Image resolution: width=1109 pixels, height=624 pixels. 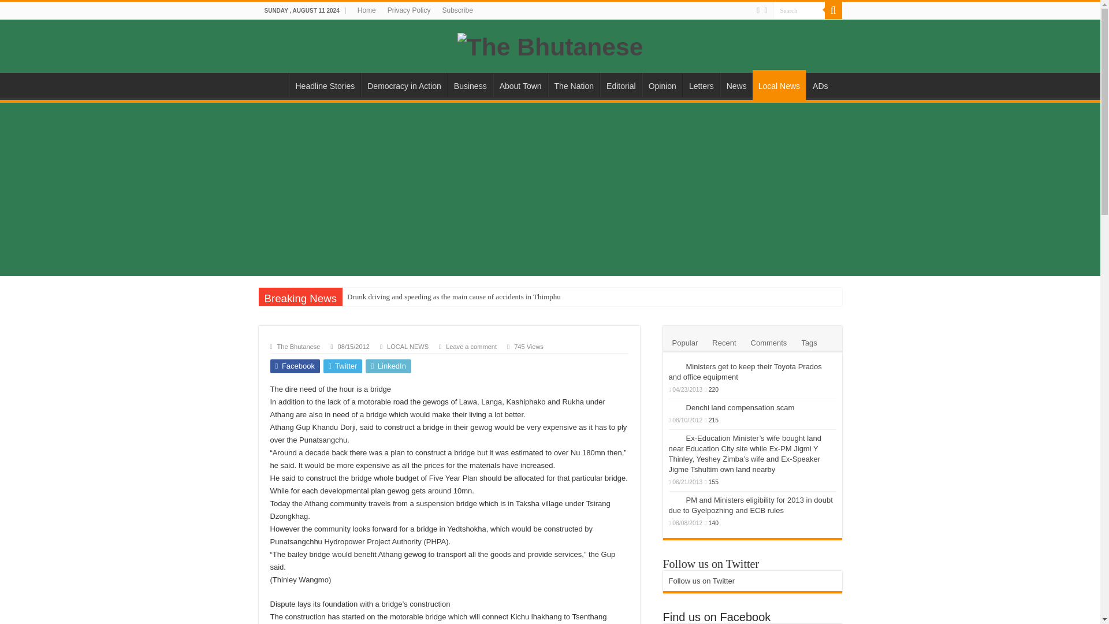 I want to click on Democracy in Action, so click(x=404, y=85).